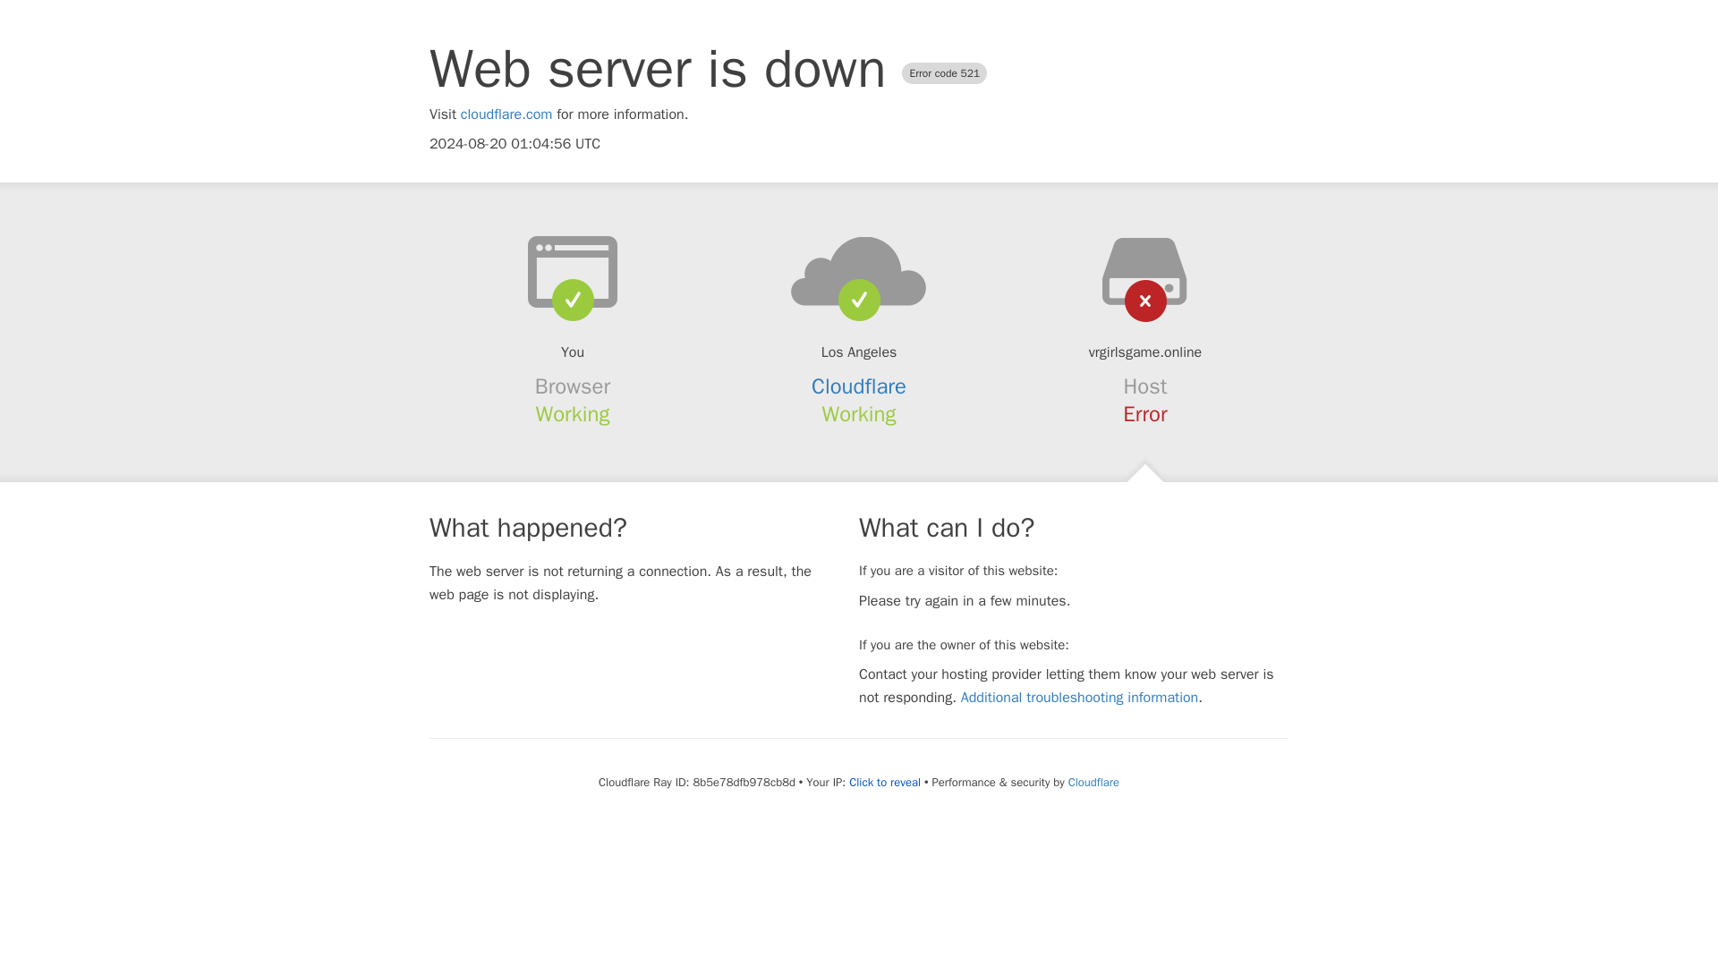 This screenshot has height=966, width=1718. What do you see at coordinates (859, 386) in the screenshot?
I see `Cloudflare` at bounding box center [859, 386].